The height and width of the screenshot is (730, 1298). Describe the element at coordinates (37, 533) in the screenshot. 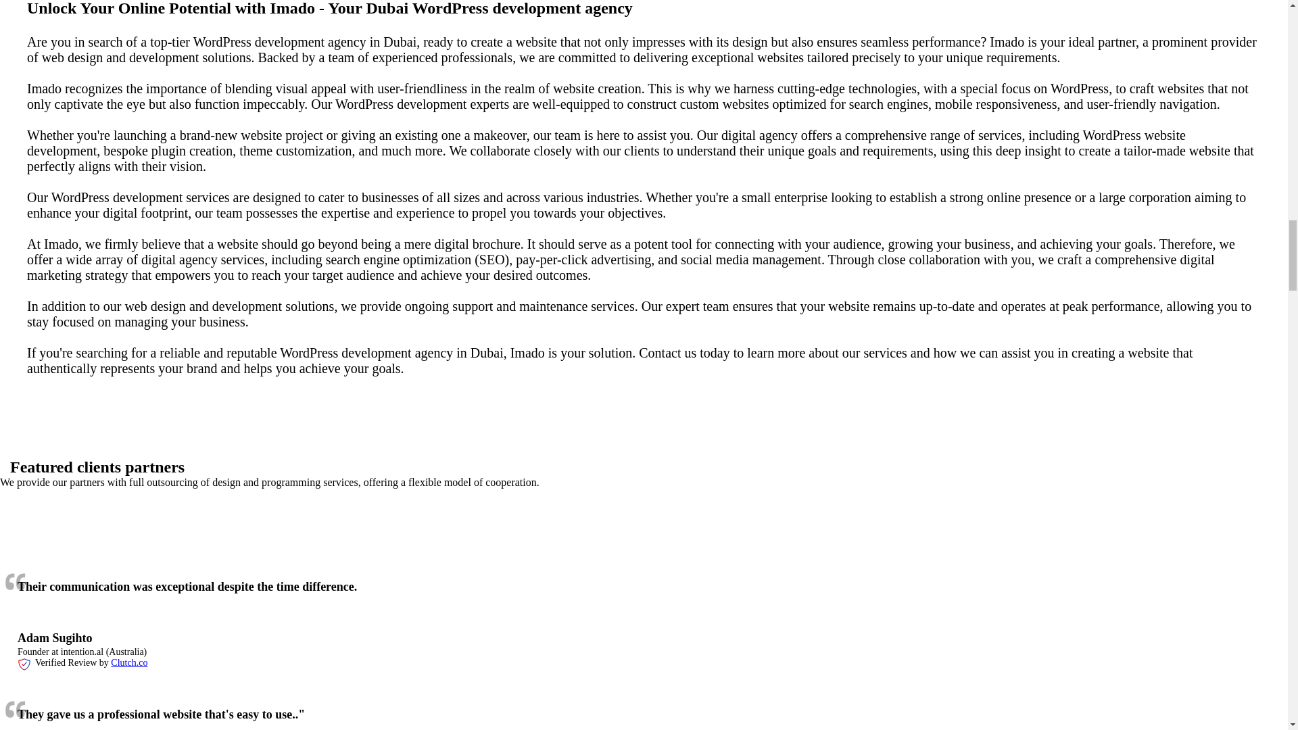

I see `WordPress development in Dubai` at that location.